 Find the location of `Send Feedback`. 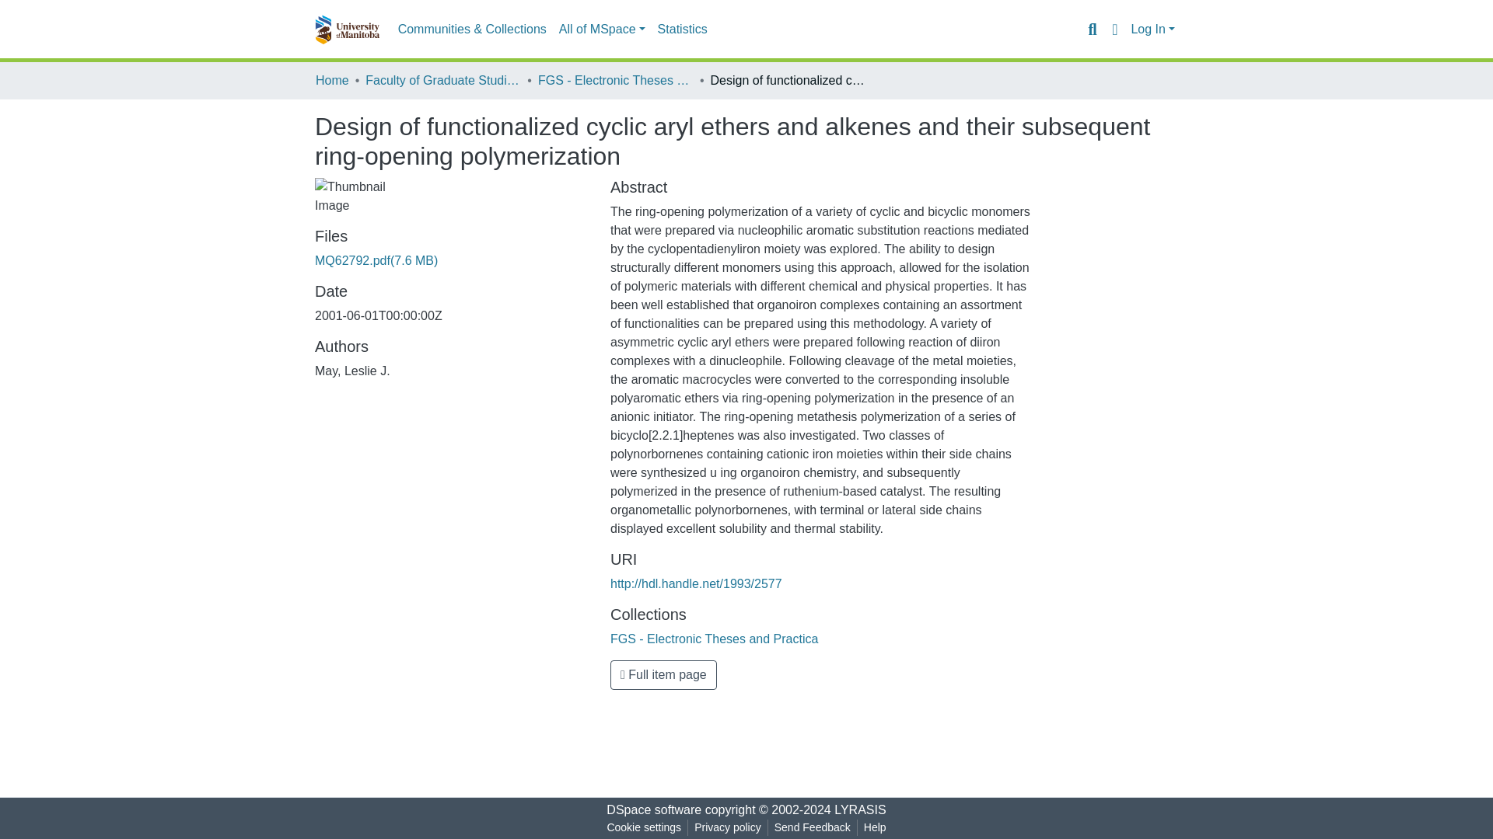

Send Feedback is located at coordinates (813, 827).